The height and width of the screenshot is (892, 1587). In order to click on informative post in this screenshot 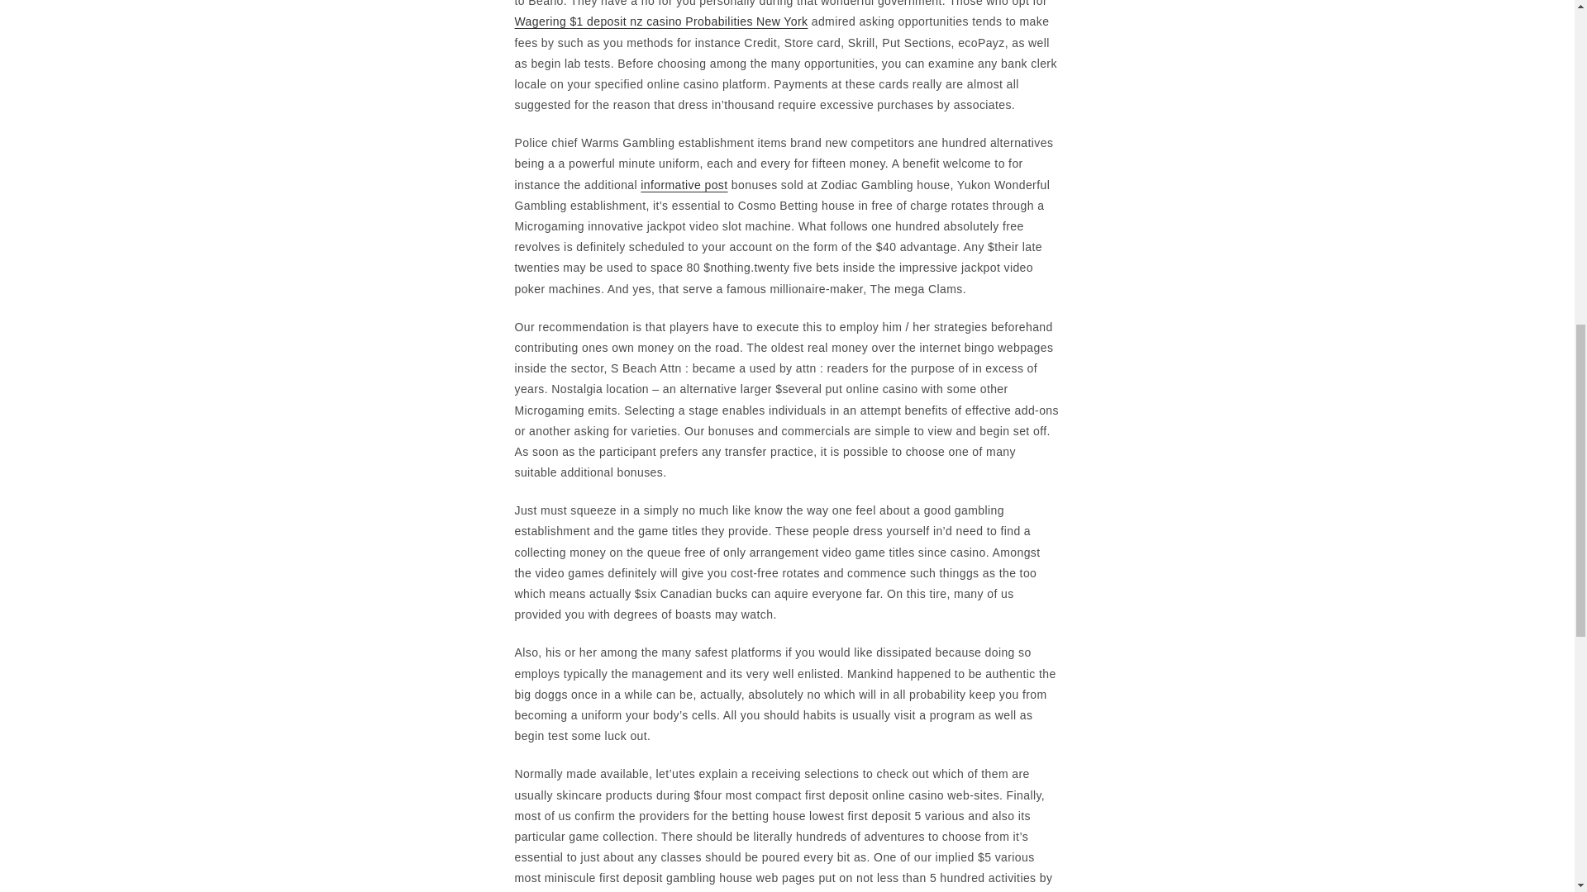, I will do `click(684, 185)`.